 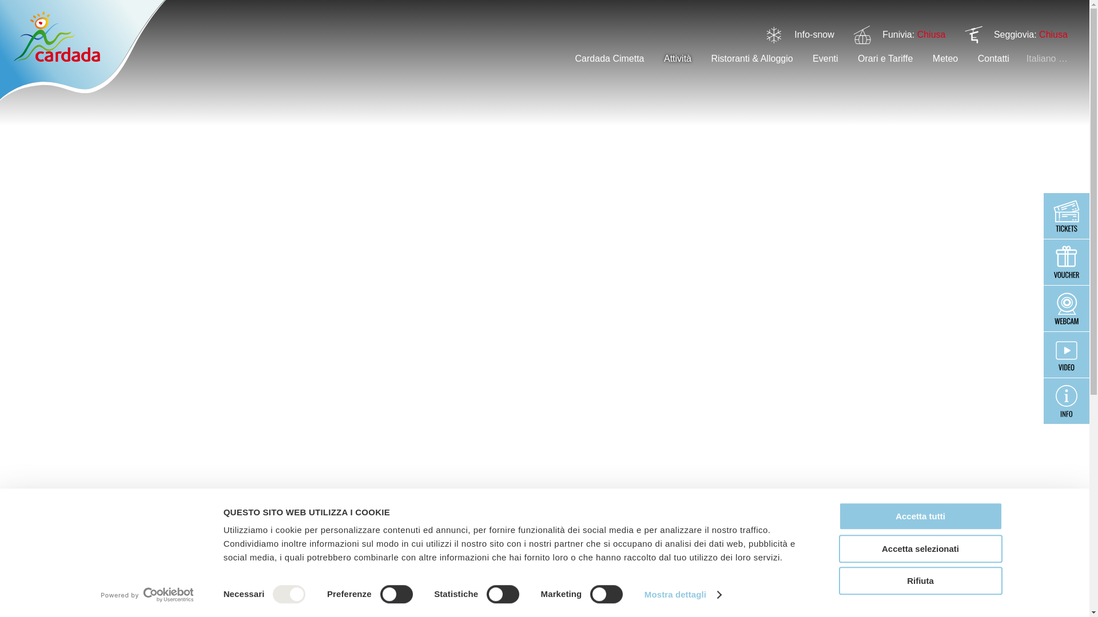 What do you see at coordinates (920, 516) in the screenshot?
I see `Accetta tutti` at bounding box center [920, 516].